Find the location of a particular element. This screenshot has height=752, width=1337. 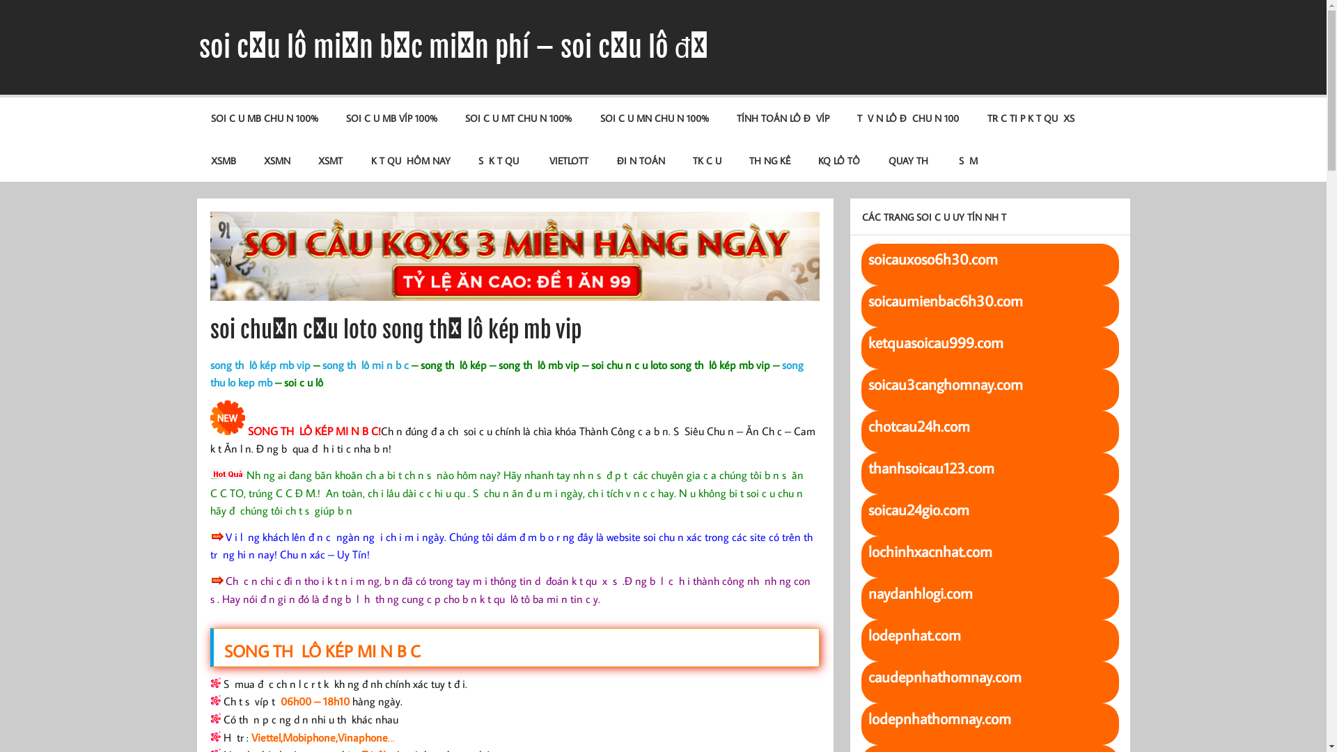

soicau3canghomnay.com is located at coordinates (945, 386).